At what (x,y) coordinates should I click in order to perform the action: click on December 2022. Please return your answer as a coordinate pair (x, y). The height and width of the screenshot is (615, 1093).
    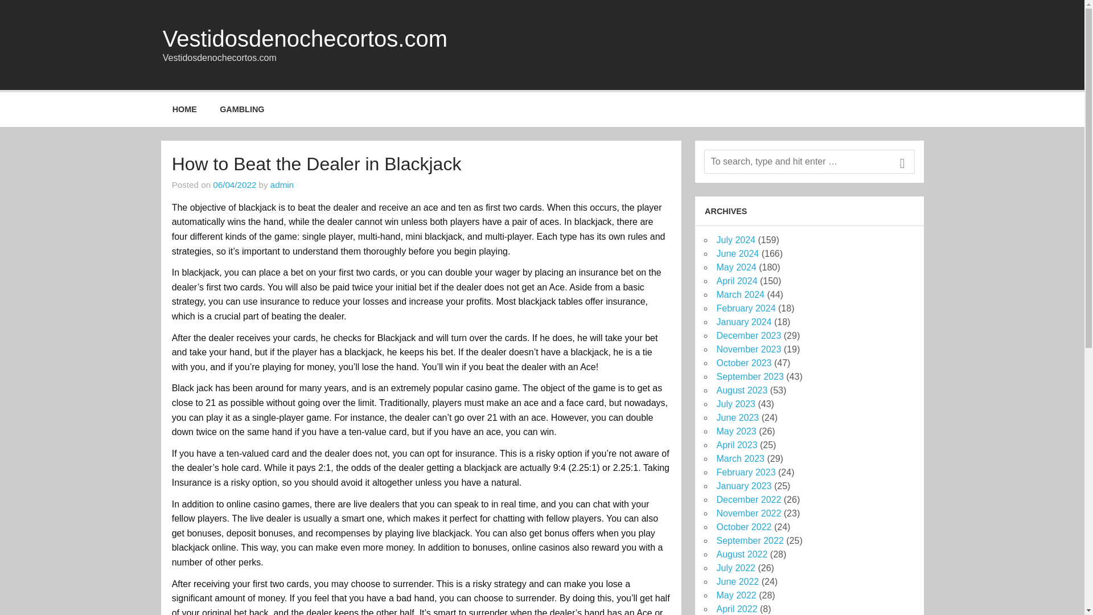
    Looking at the image, I should click on (748, 499).